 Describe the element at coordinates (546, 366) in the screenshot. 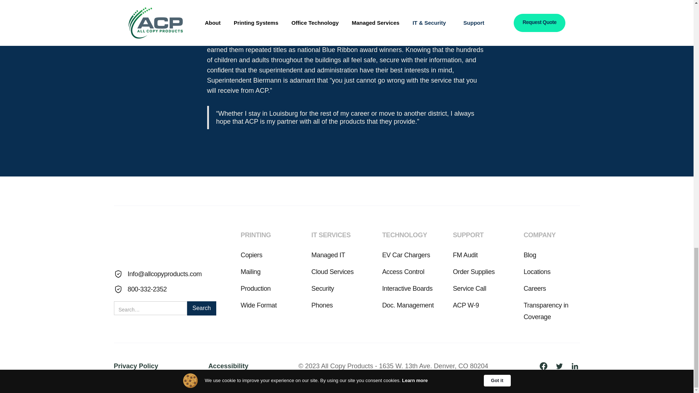

I see `ACP Facebook` at that location.